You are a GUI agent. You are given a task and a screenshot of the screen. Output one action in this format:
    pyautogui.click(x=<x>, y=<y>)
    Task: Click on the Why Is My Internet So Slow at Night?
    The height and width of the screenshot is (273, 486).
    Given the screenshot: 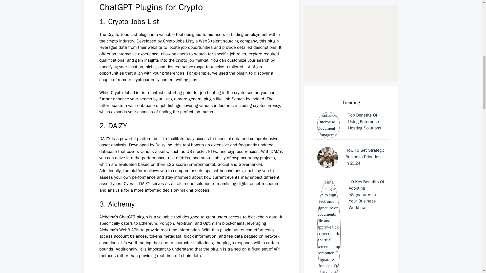 What is the action you would take?
    pyautogui.click(x=351, y=196)
    